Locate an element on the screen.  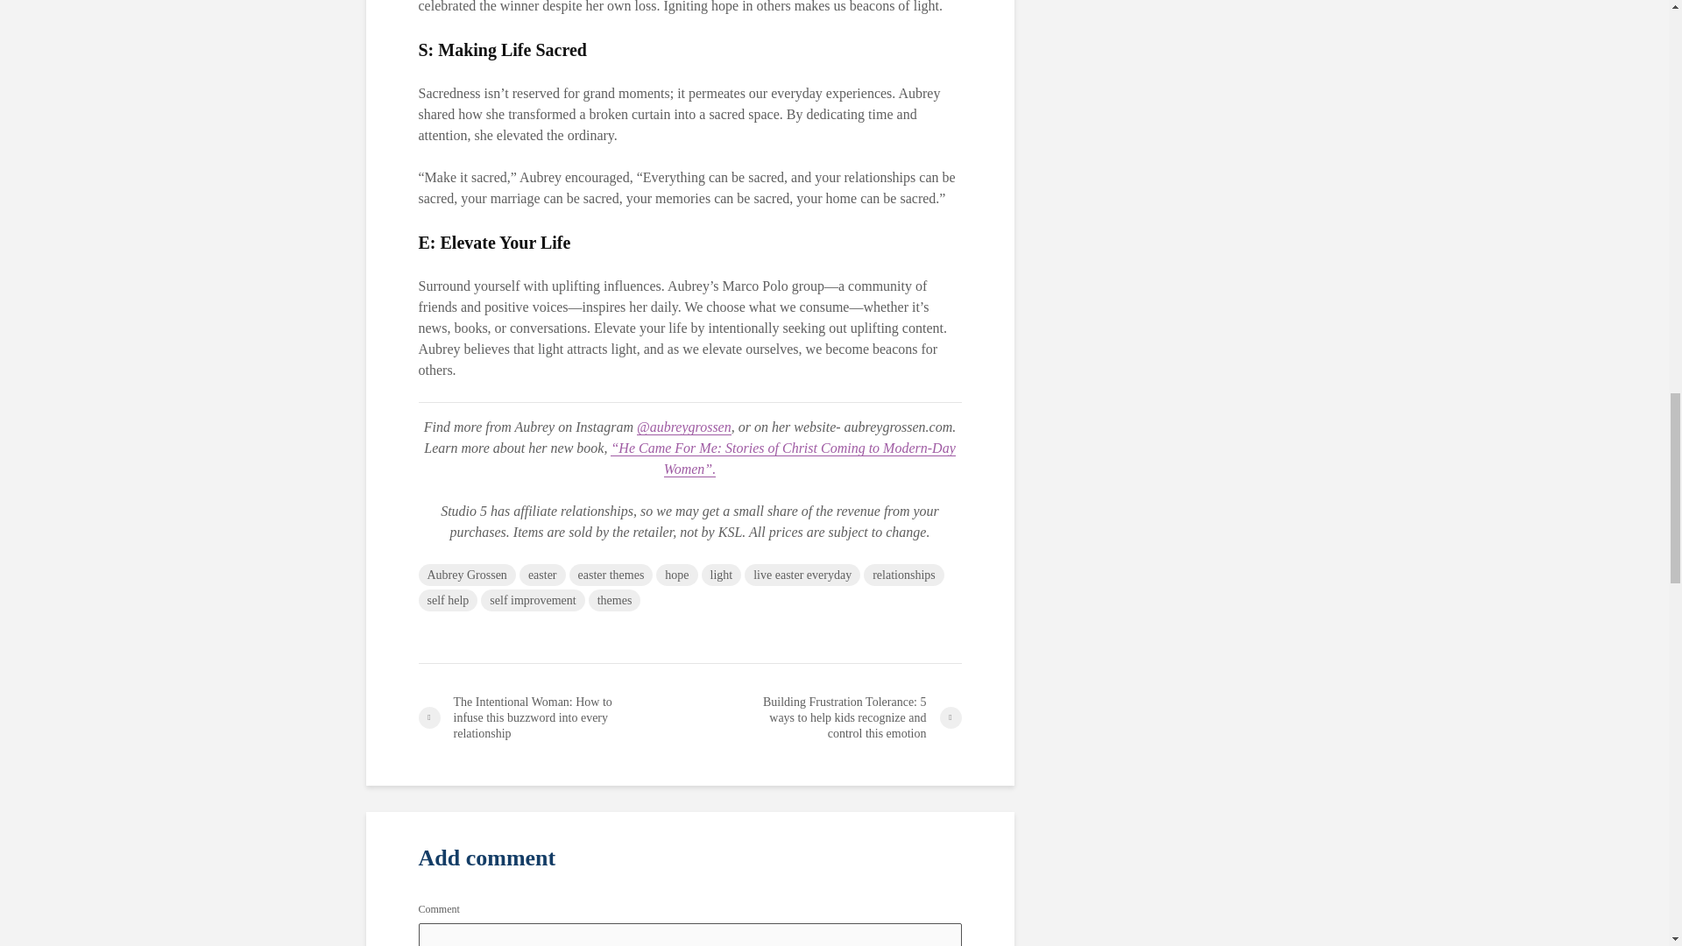
easter themes is located at coordinates (611, 575).